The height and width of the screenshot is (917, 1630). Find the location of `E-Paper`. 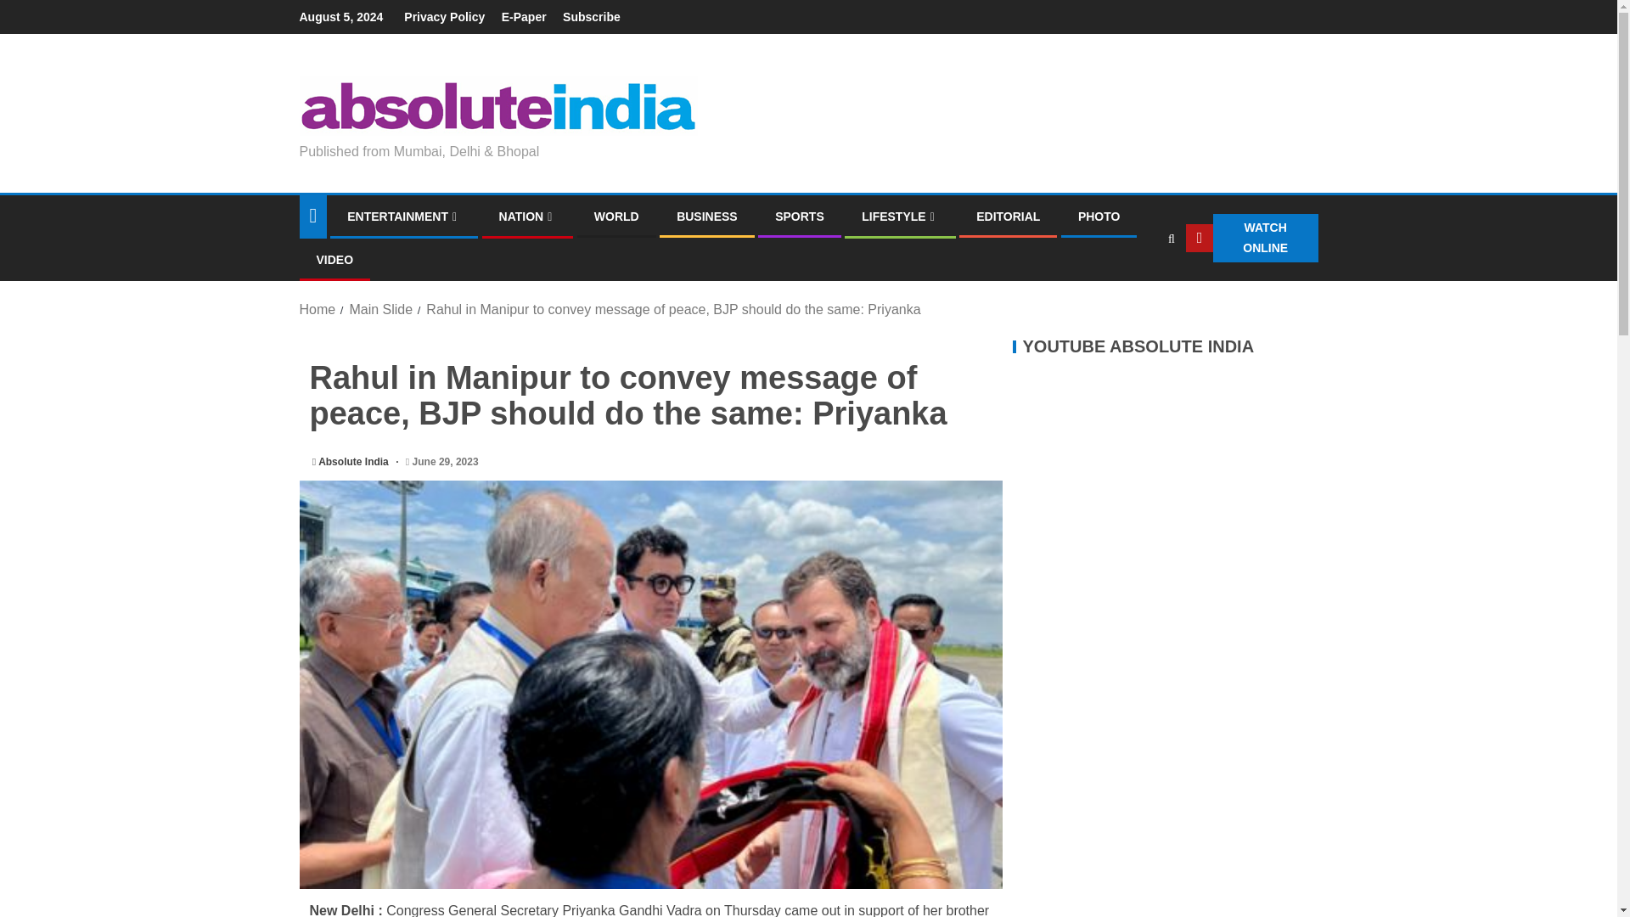

E-Paper is located at coordinates (524, 17).